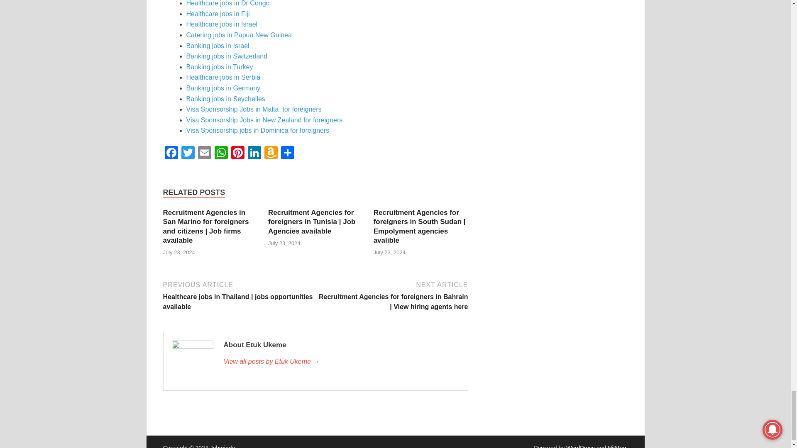  What do you see at coordinates (221, 153) in the screenshot?
I see `WhatsApp` at bounding box center [221, 153].